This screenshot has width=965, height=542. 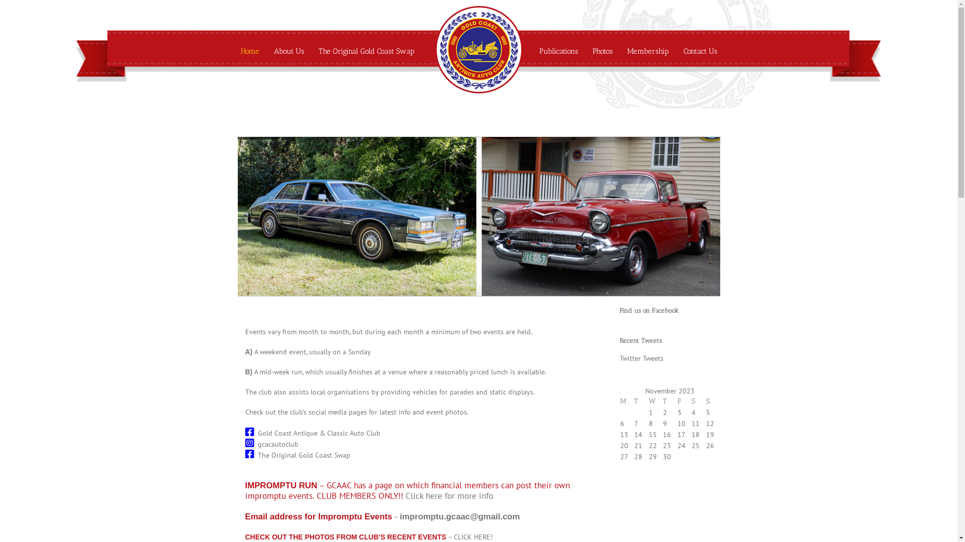 I want to click on Logo, so click(x=477, y=89).